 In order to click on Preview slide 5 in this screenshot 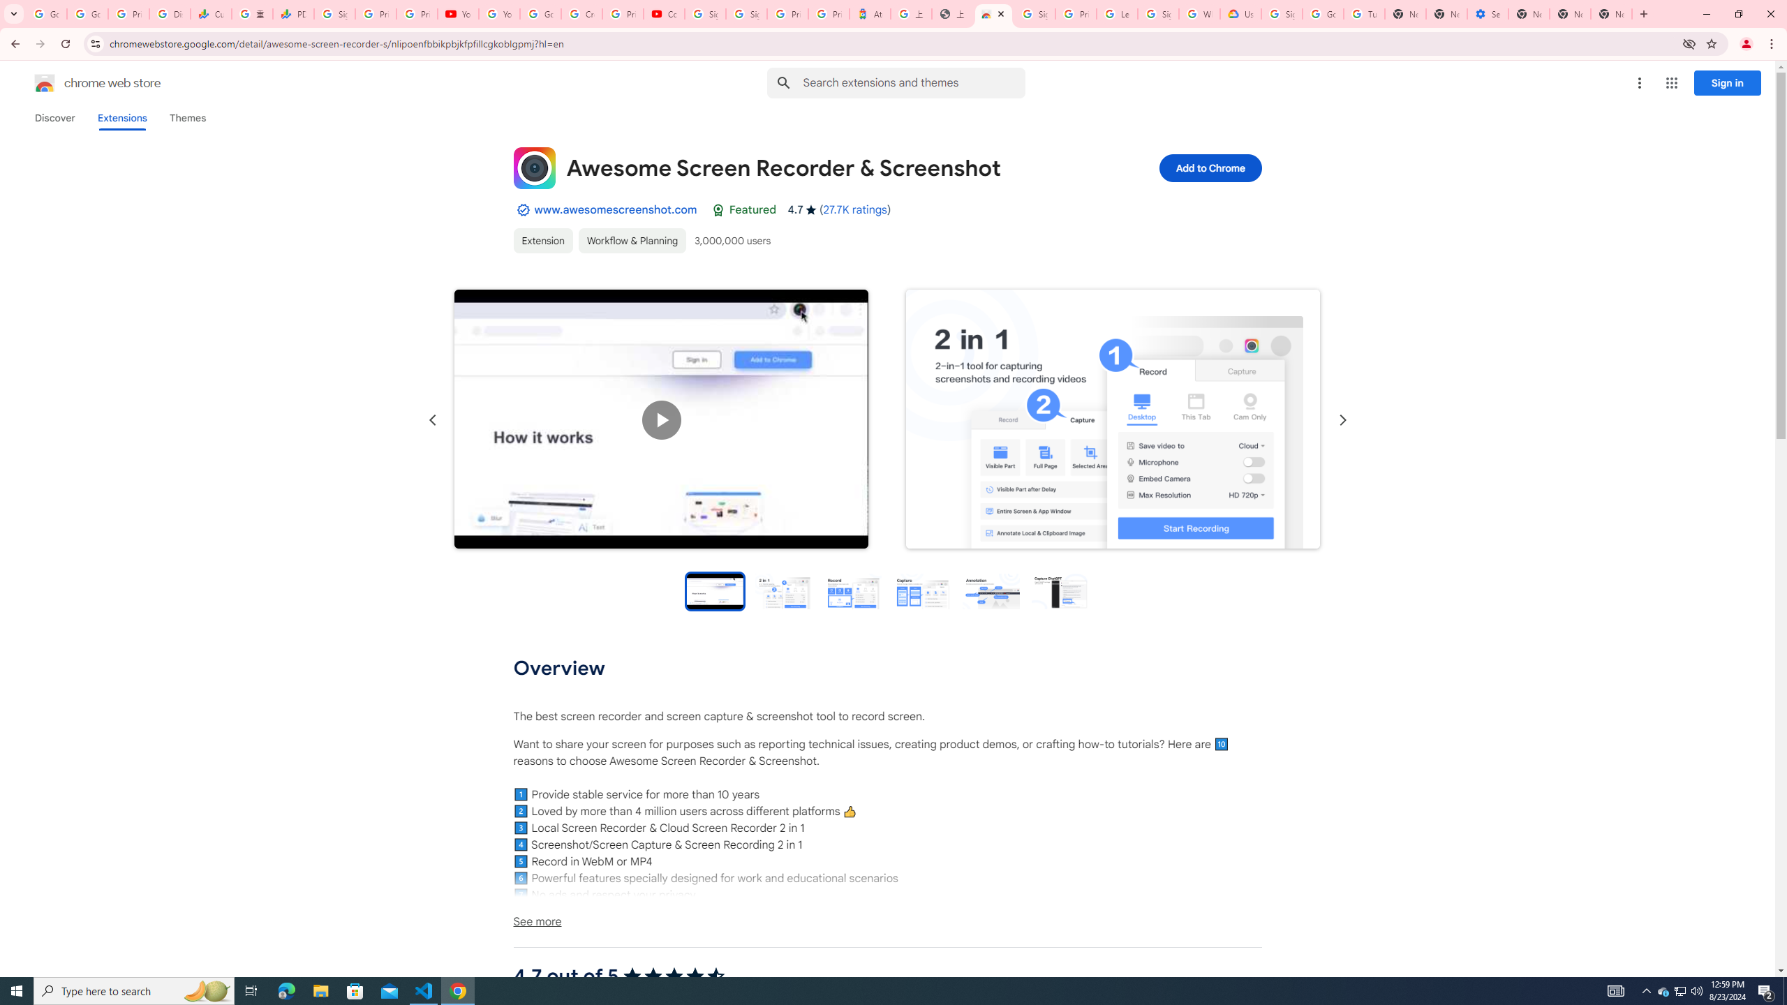, I will do `click(991, 590)`.